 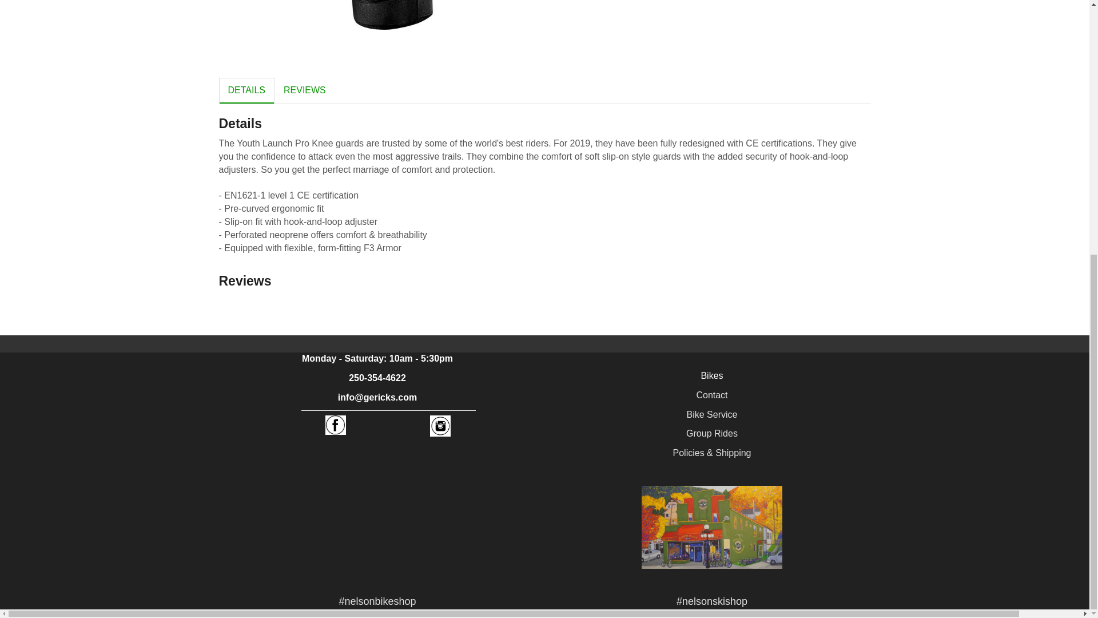 I want to click on GROUP RIDES, so click(x=712, y=433).